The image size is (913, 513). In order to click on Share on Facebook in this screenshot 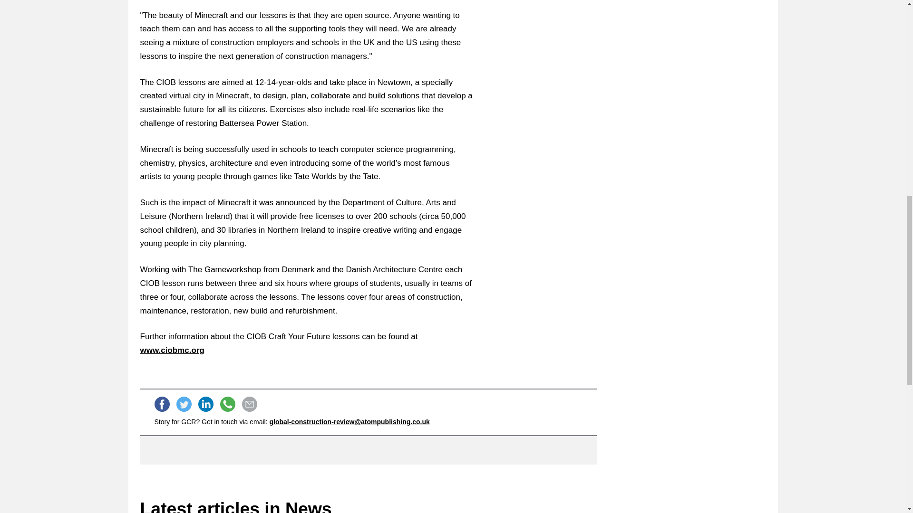, I will do `click(162, 404)`.